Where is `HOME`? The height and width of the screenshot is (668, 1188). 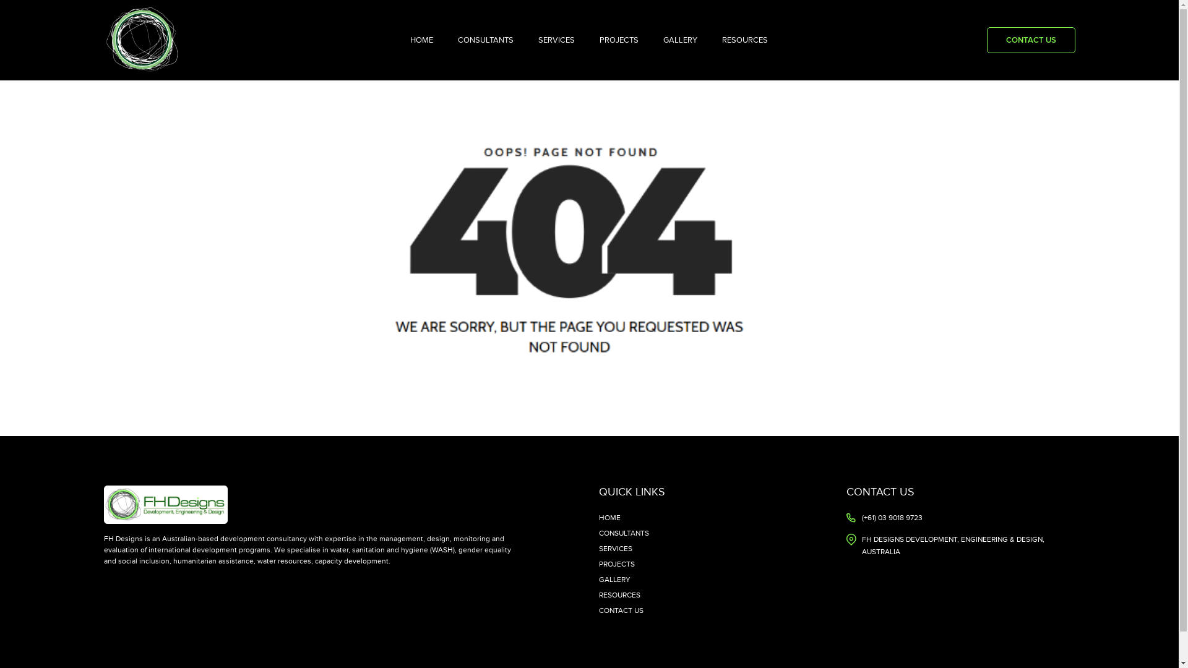 HOME is located at coordinates (609, 518).